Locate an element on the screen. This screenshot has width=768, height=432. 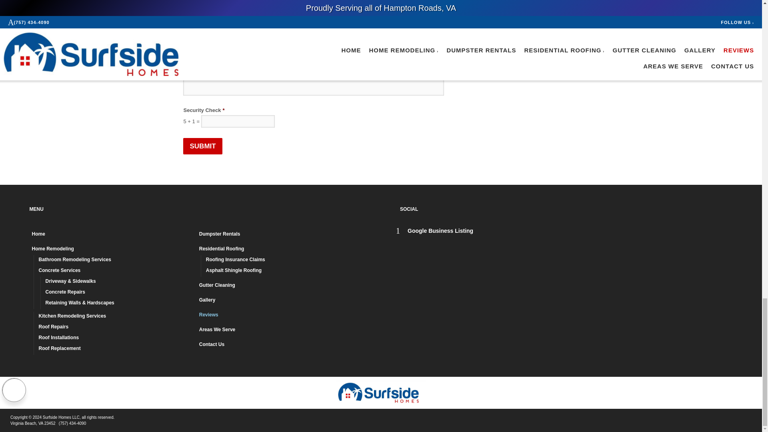
Google Business Listing is located at coordinates (434, 231).